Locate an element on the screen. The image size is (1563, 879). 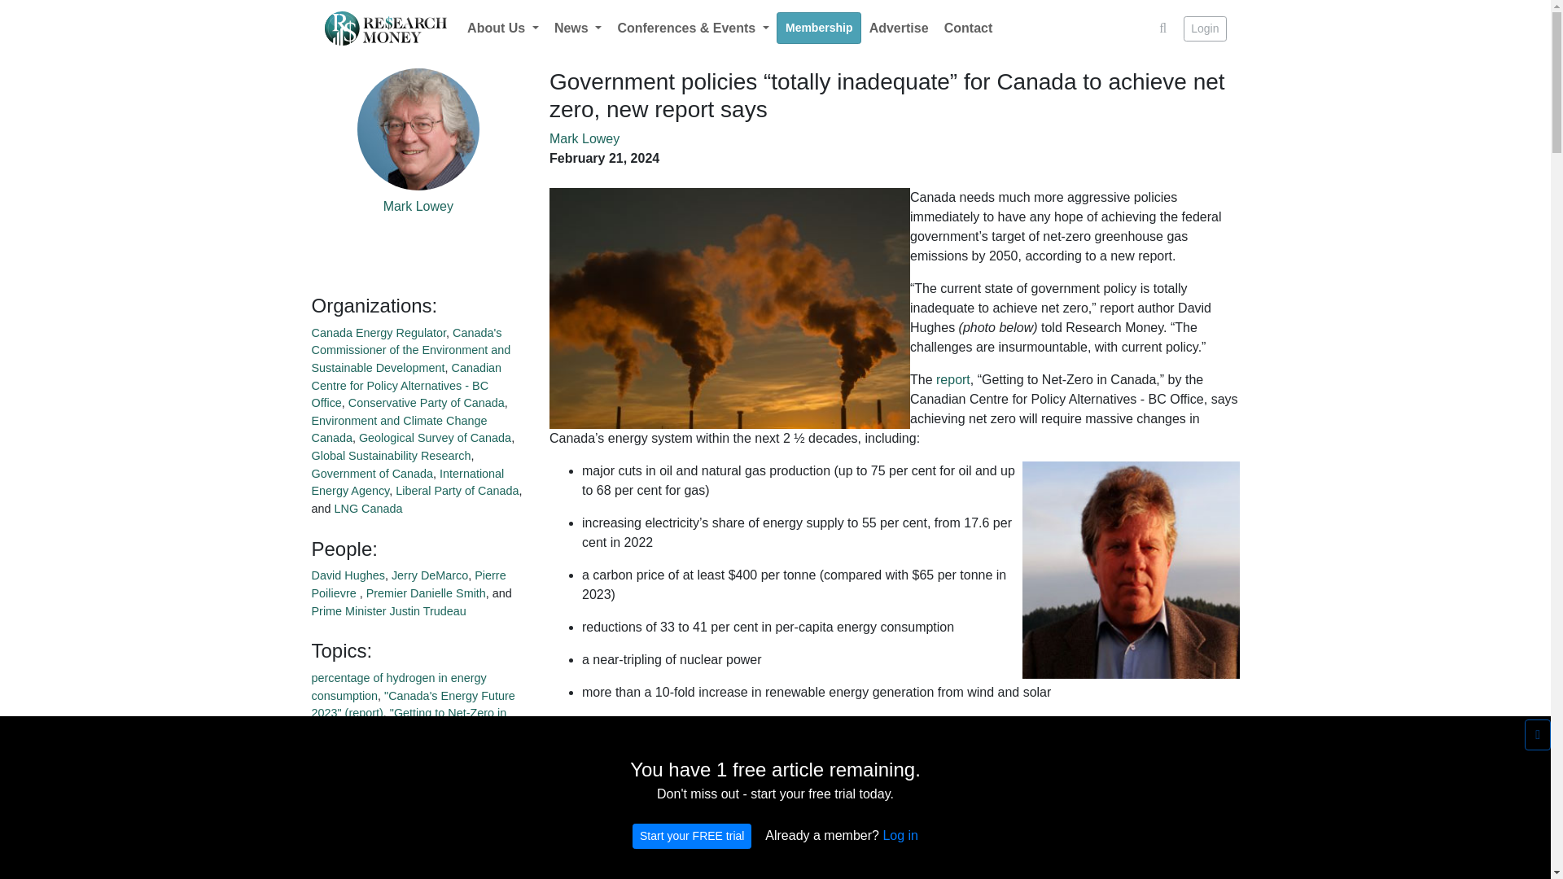
About Us is located at coordinates (502, 28).